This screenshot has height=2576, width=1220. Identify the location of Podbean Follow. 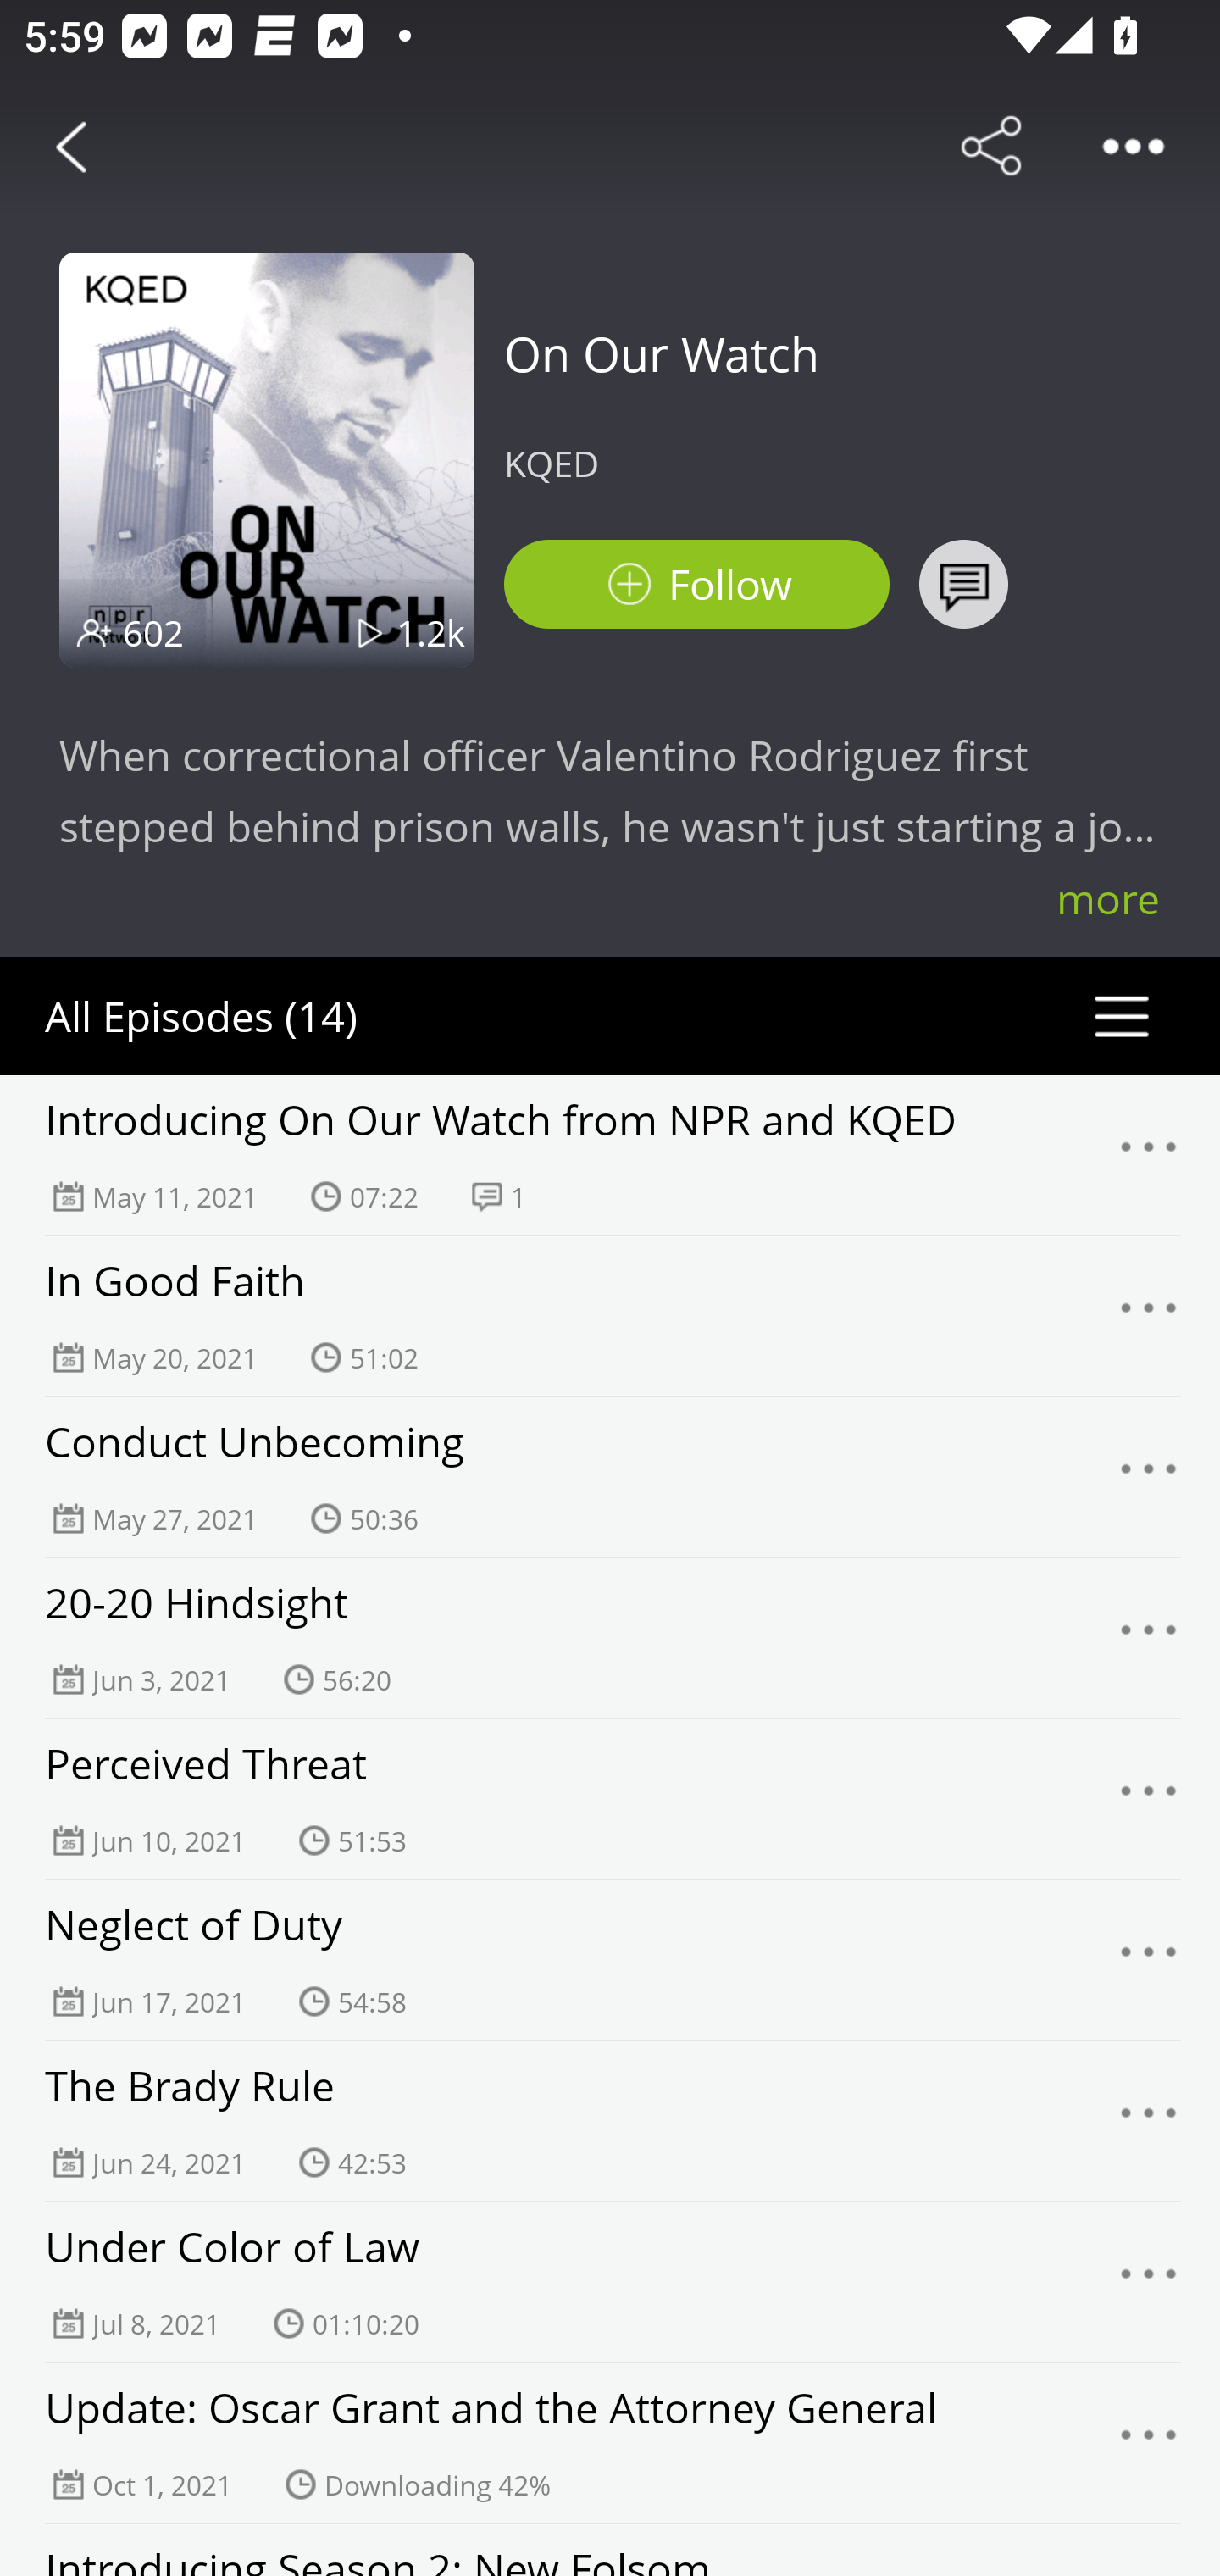
(696, 585).